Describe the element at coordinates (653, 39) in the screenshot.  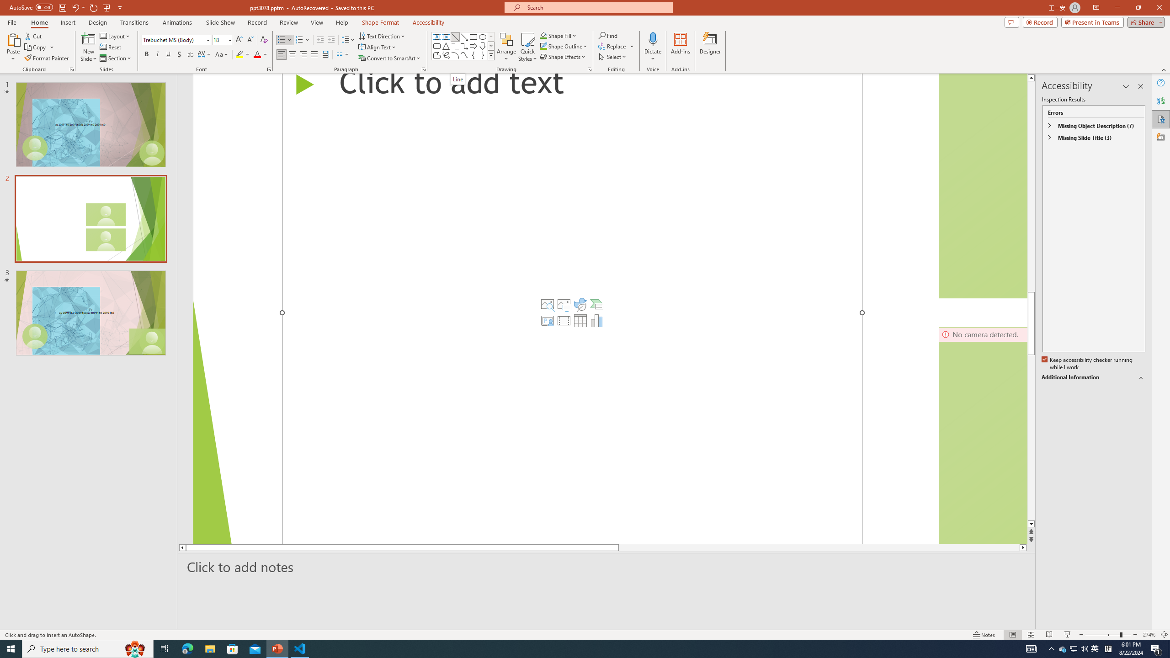
I see `Dictate` at that location.